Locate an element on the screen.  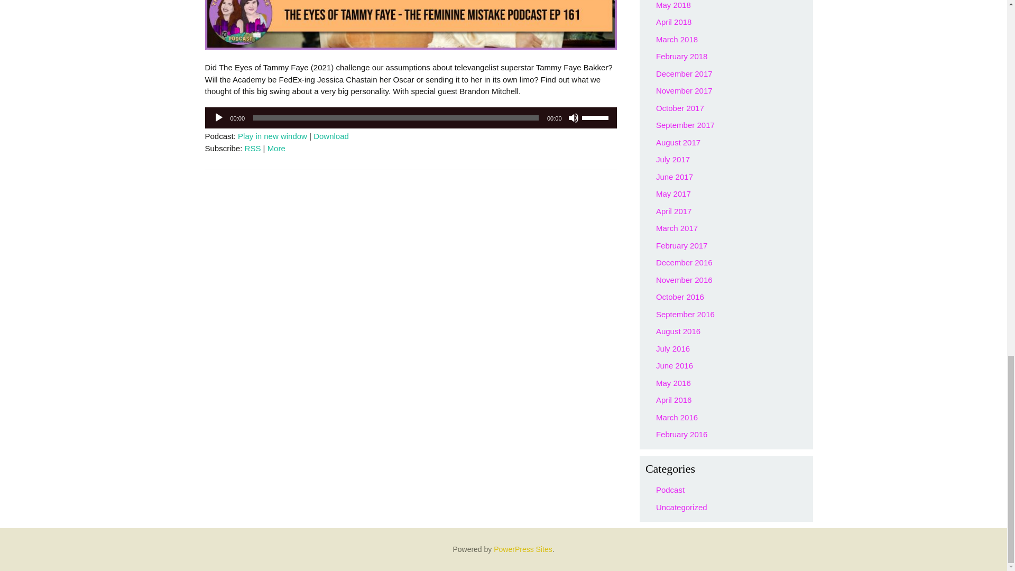
Play in new window is located at coordinates (272, 136).